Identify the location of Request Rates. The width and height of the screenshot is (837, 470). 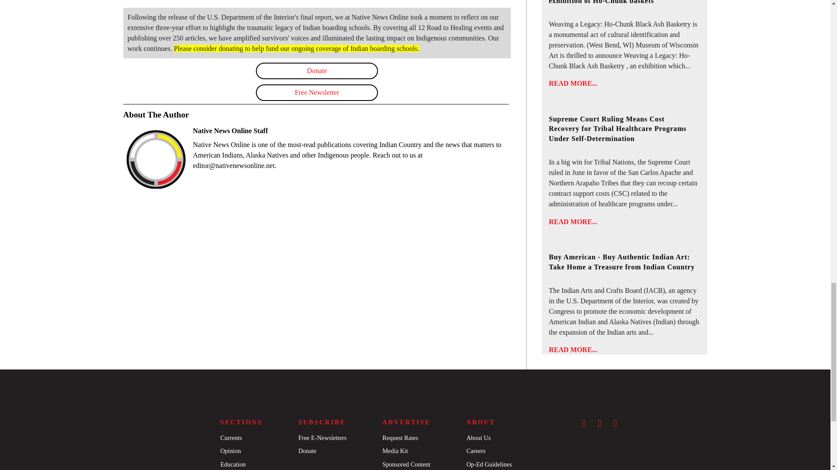
(400, 438).